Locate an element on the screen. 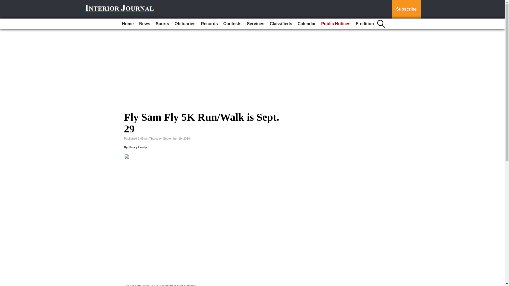 This screenshot has height=286, width=509. Public Notices is located at coordinates (336, 24).